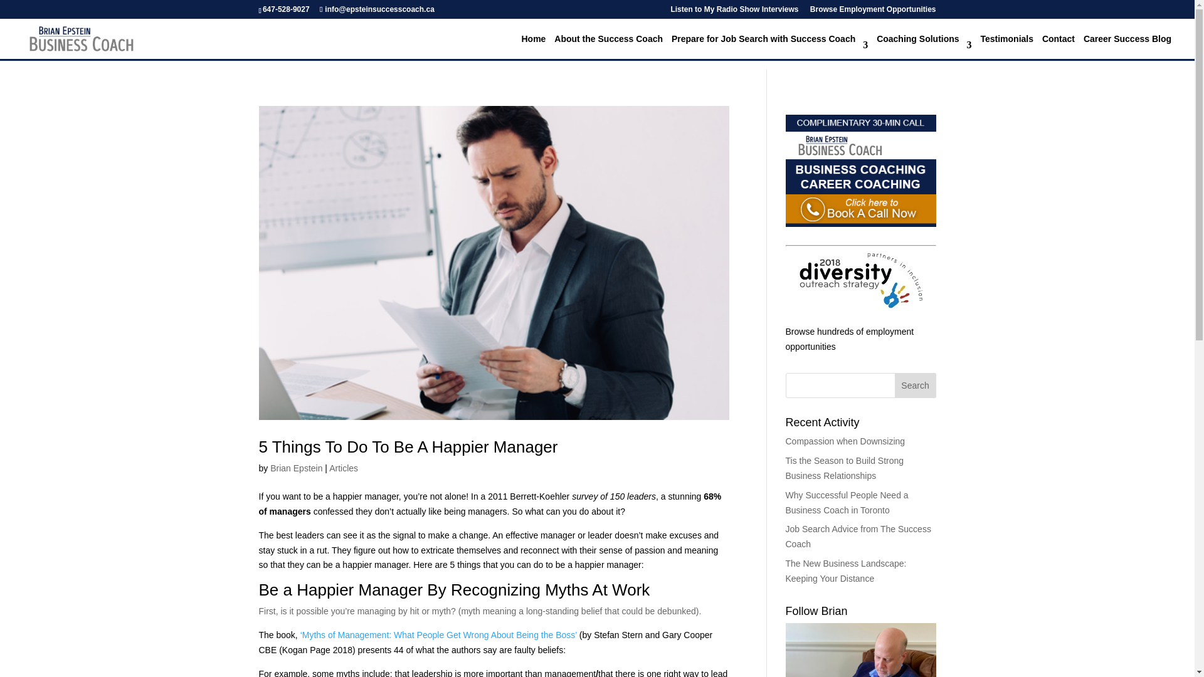 This screenshot has width=1204, height=677. I want to click on Home, so click(534, 46).